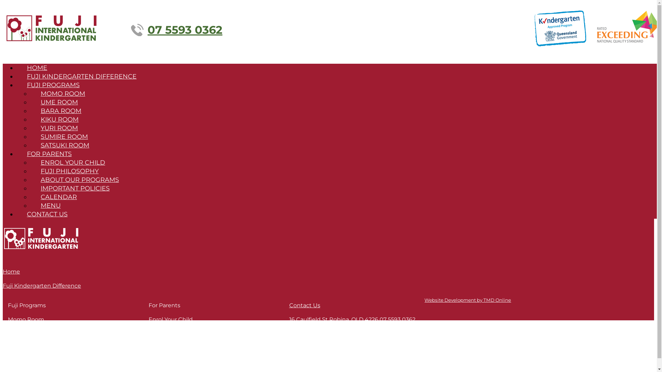 This screenshot has height=372, width=662. What do you see at coordinates (51, 206) in the screenshot?
I see `MENU` at bounding box center [51, 206].